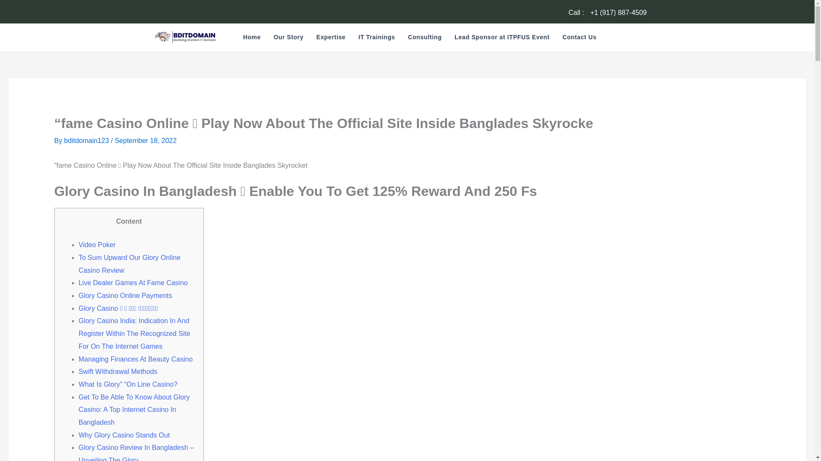 This screenshot has height=461, width=821. What do you see at coordinates (126, 295) in the screenshot?
I see `Glory Casino Online Payments` at bounding box center [126, 295].